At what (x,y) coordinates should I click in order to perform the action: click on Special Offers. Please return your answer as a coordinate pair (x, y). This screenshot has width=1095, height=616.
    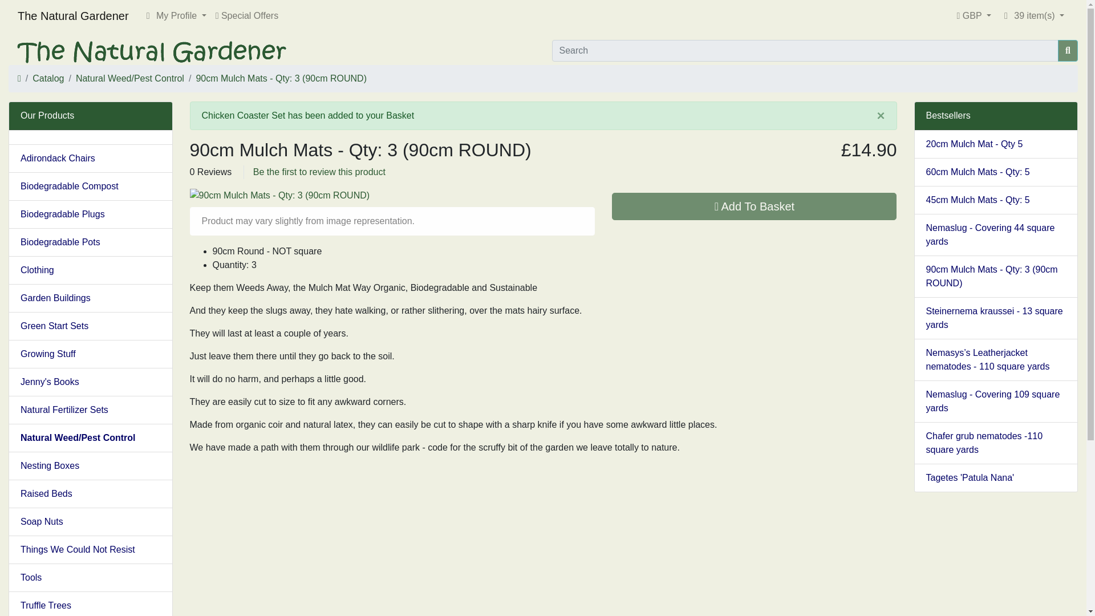
    Looking at the image, I should click on (246, 15).